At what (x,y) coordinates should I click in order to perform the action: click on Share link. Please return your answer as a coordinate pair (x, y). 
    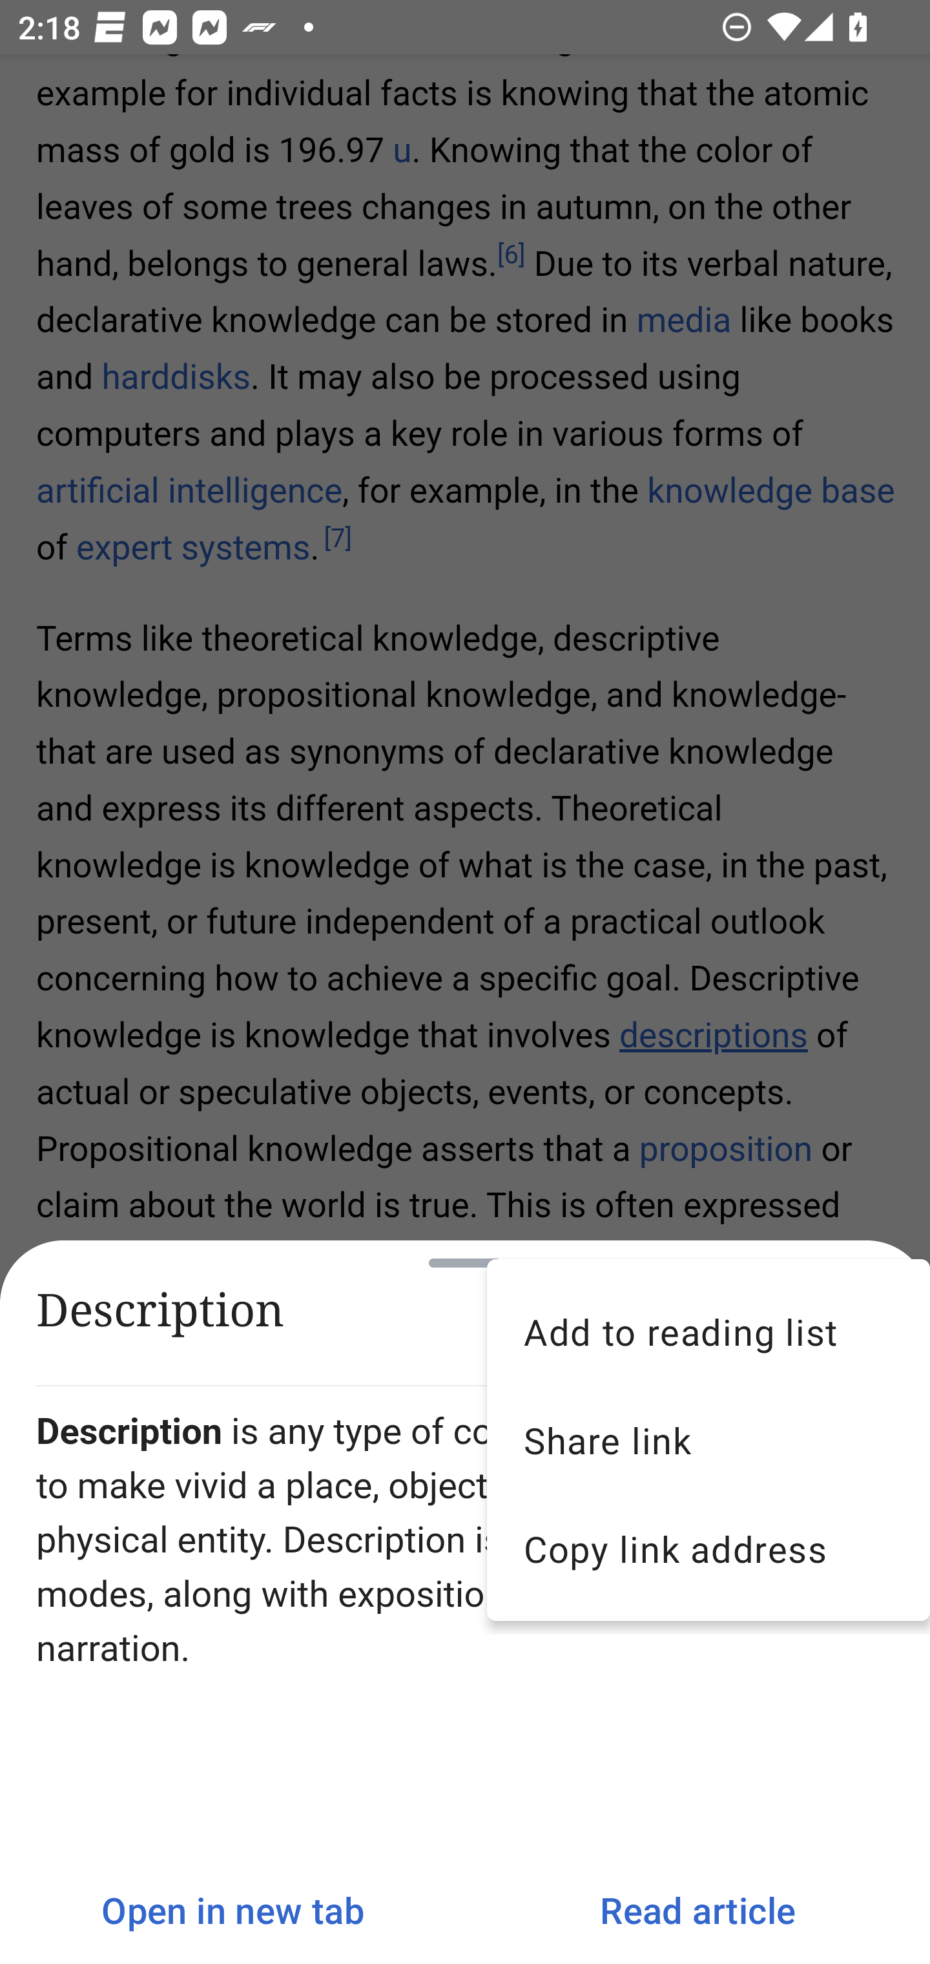
    Looking at the image, I should click on (708, 1441).